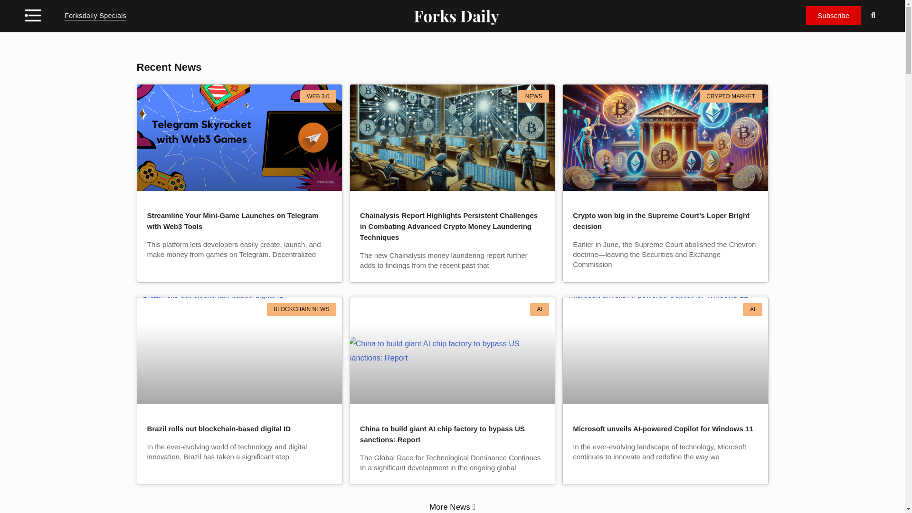 This screenshot has width=912, height=513. What do you see at coordinates (237, 137) in the screenshot?
I see `Forksdaily 4` at bounding box center [237, 137].